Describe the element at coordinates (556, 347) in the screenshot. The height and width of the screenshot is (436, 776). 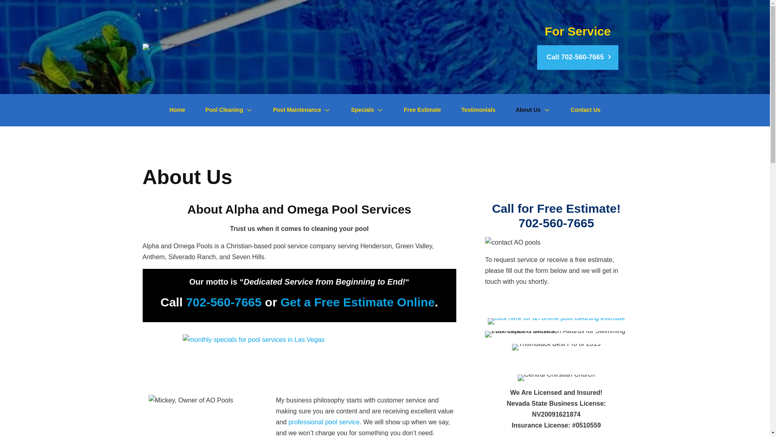
I see `Thumbtack Best Pro of 2015` at that location.